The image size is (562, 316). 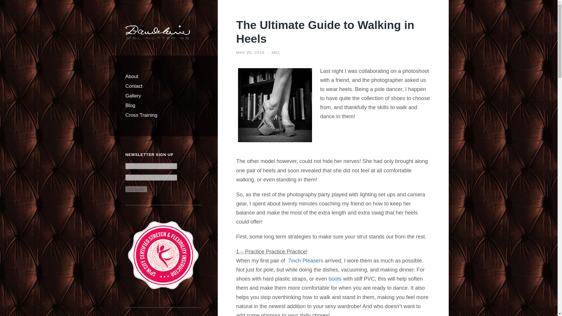 What do you see at coordinates (136, 189) in the screenshot?
I see `Subscribe` at bounding box center [136, 189].